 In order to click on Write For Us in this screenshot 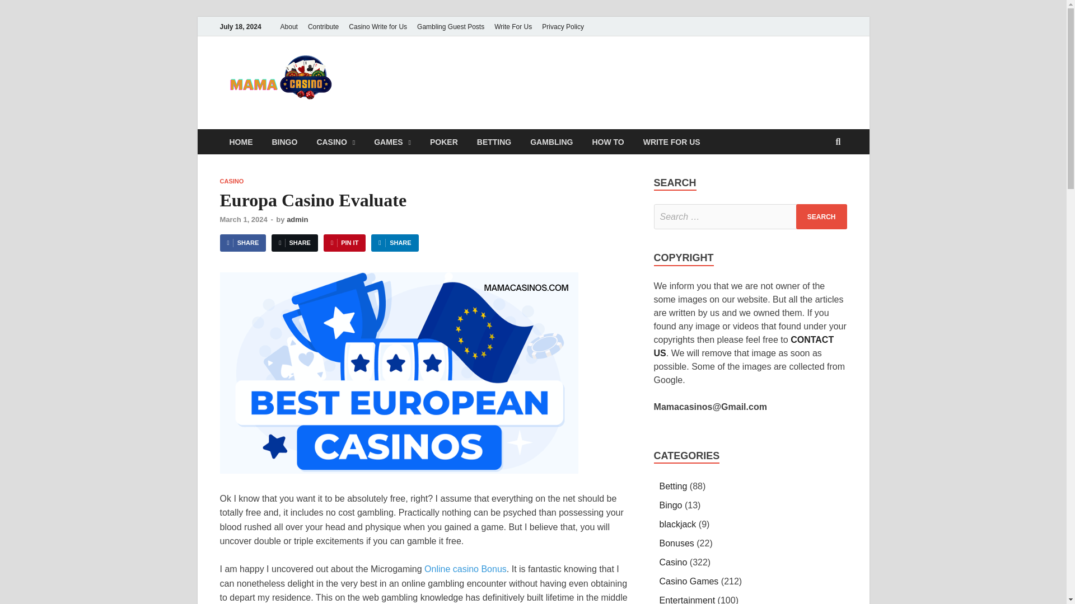, I will do `click(513, 26)`.